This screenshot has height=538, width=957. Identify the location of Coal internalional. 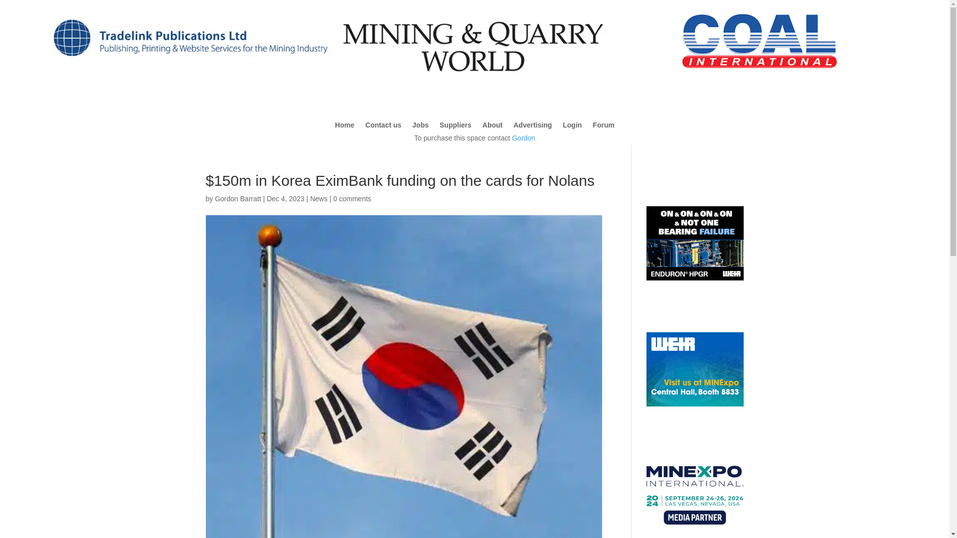
(760, 40).